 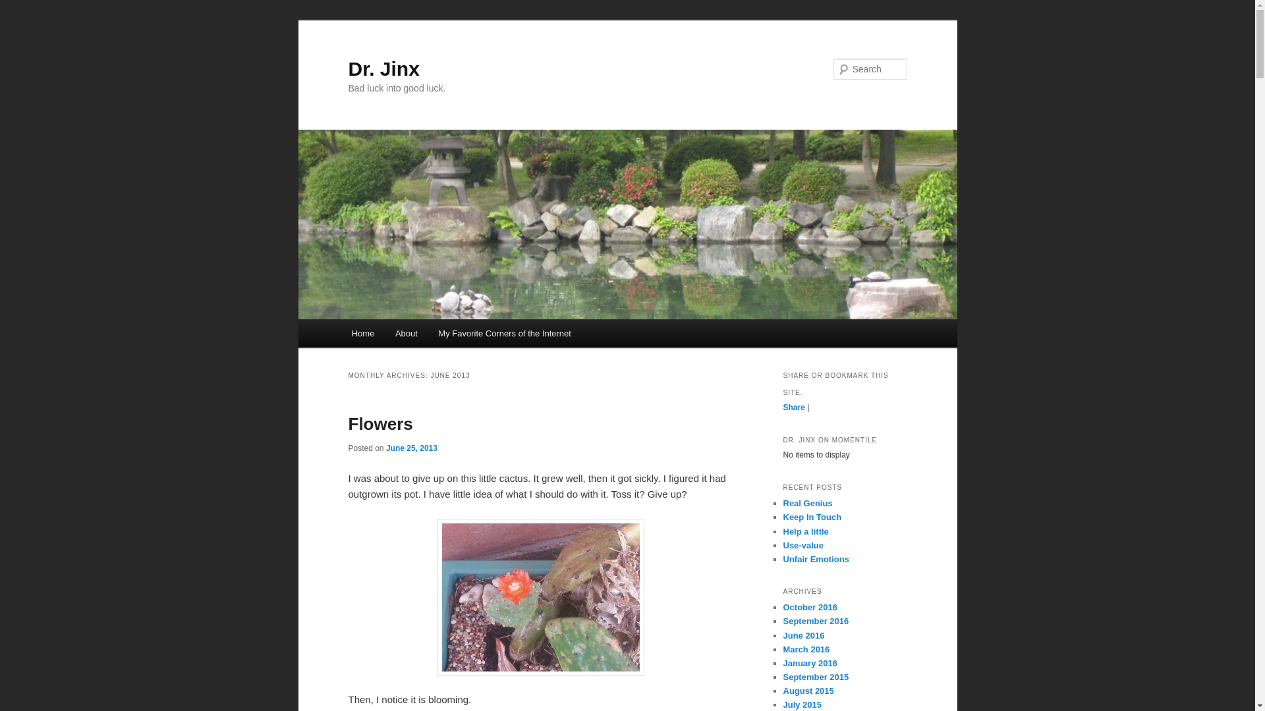 What do you see at coordinates (21, 7) in the screenshot?
I see `Search` at bounding box center [21, 7].